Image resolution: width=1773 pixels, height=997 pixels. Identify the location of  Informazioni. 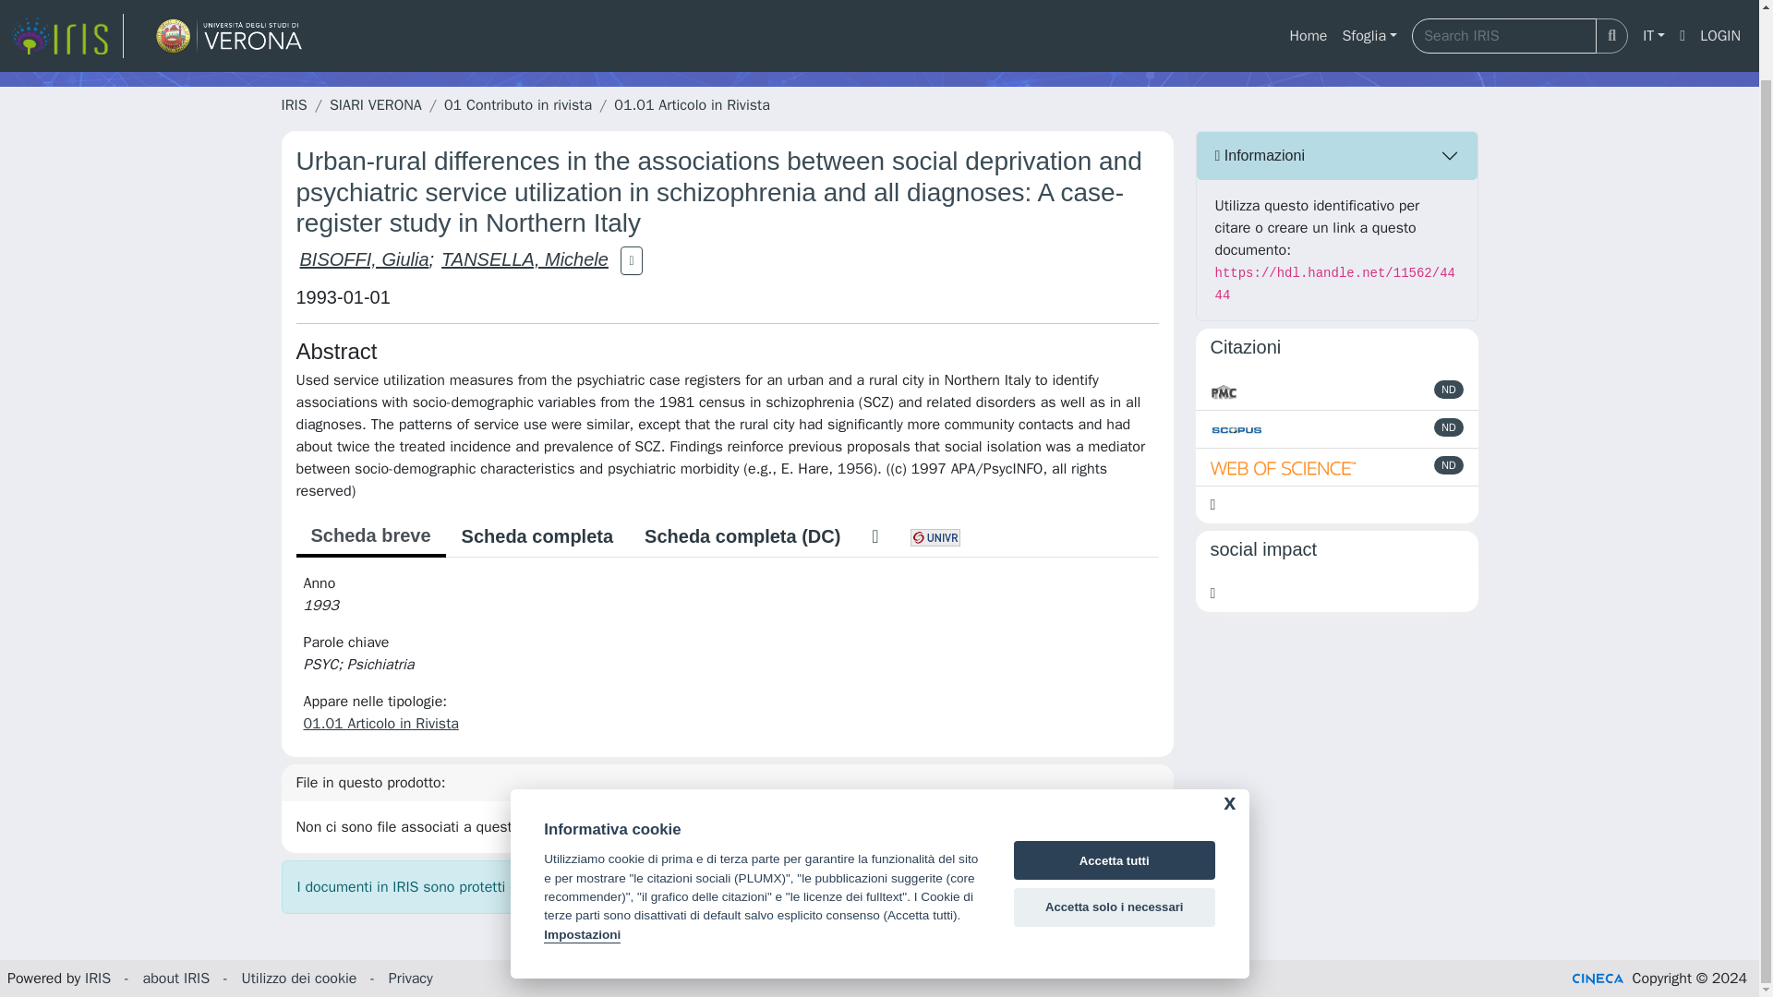
(1337, 155).